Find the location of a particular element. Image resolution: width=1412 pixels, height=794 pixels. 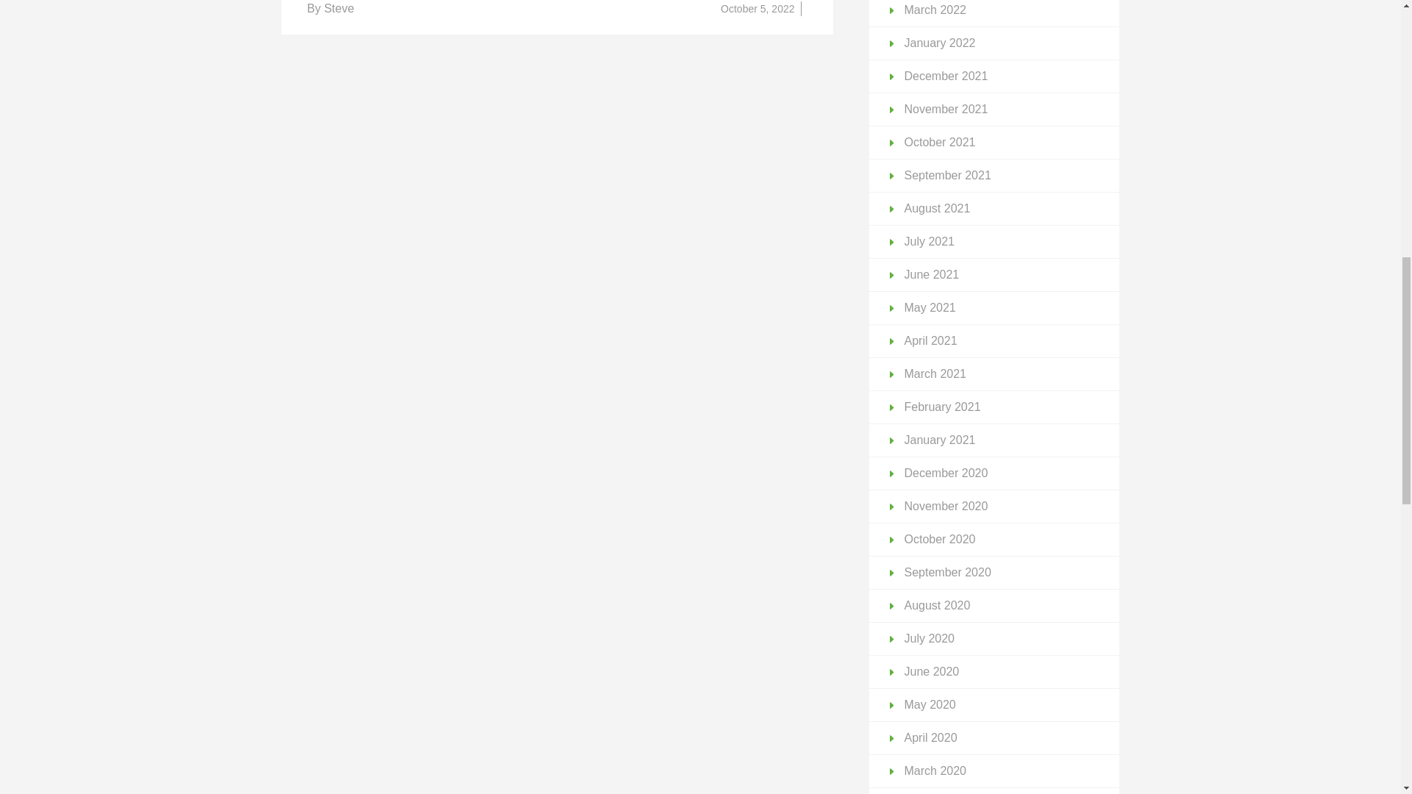

October 2021 is located at coordinates (940, 141).